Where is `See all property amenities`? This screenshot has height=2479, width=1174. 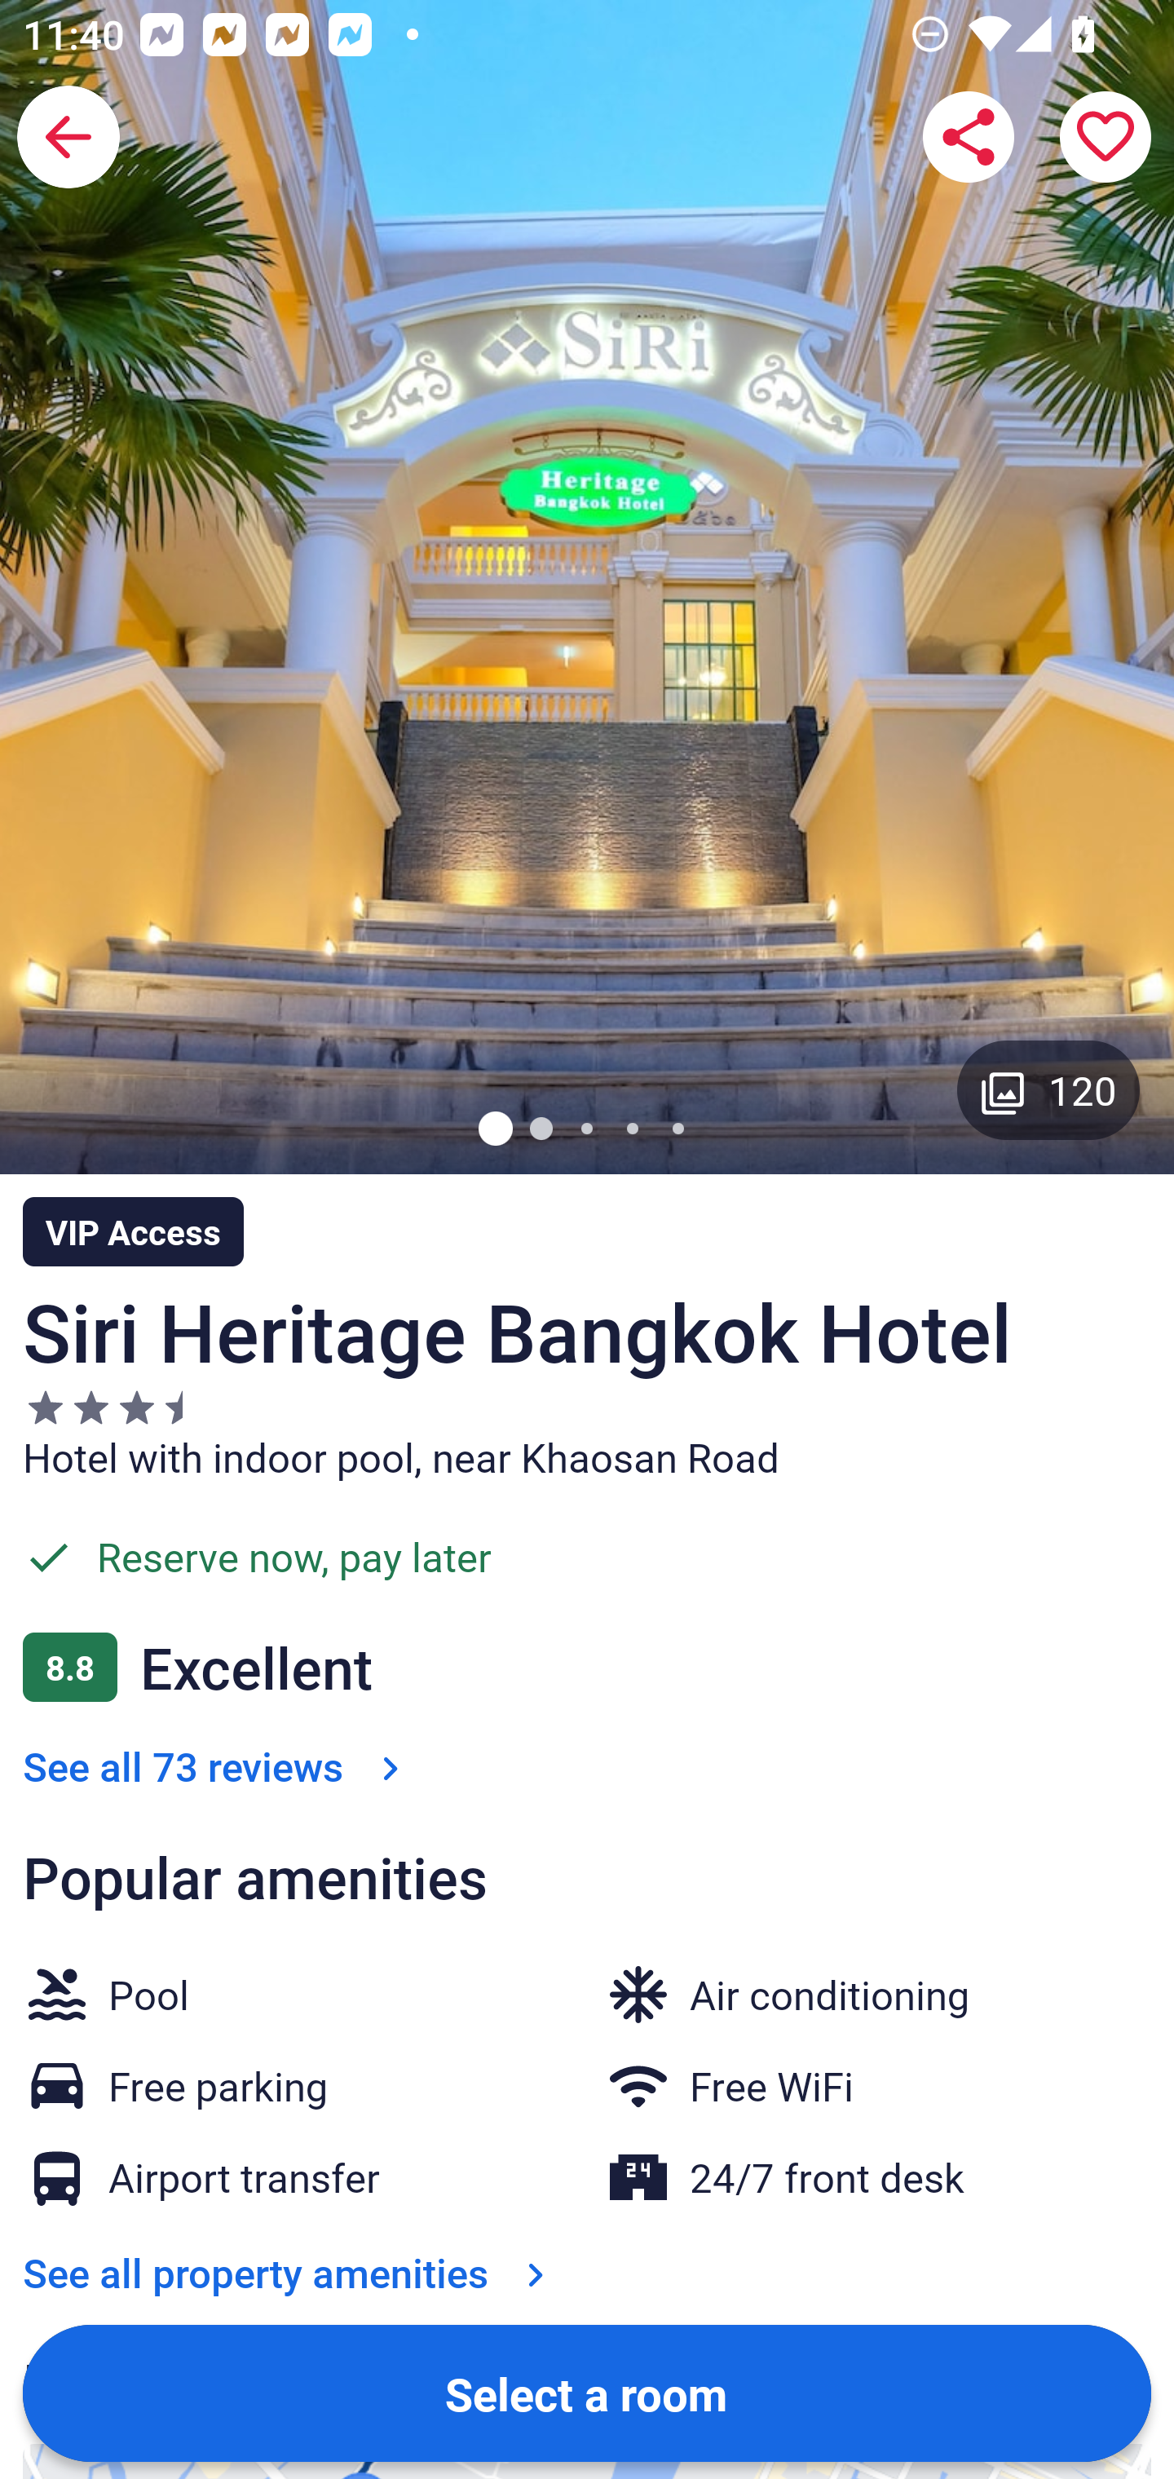 See all property amenities is located at coordinates (290, 2272).